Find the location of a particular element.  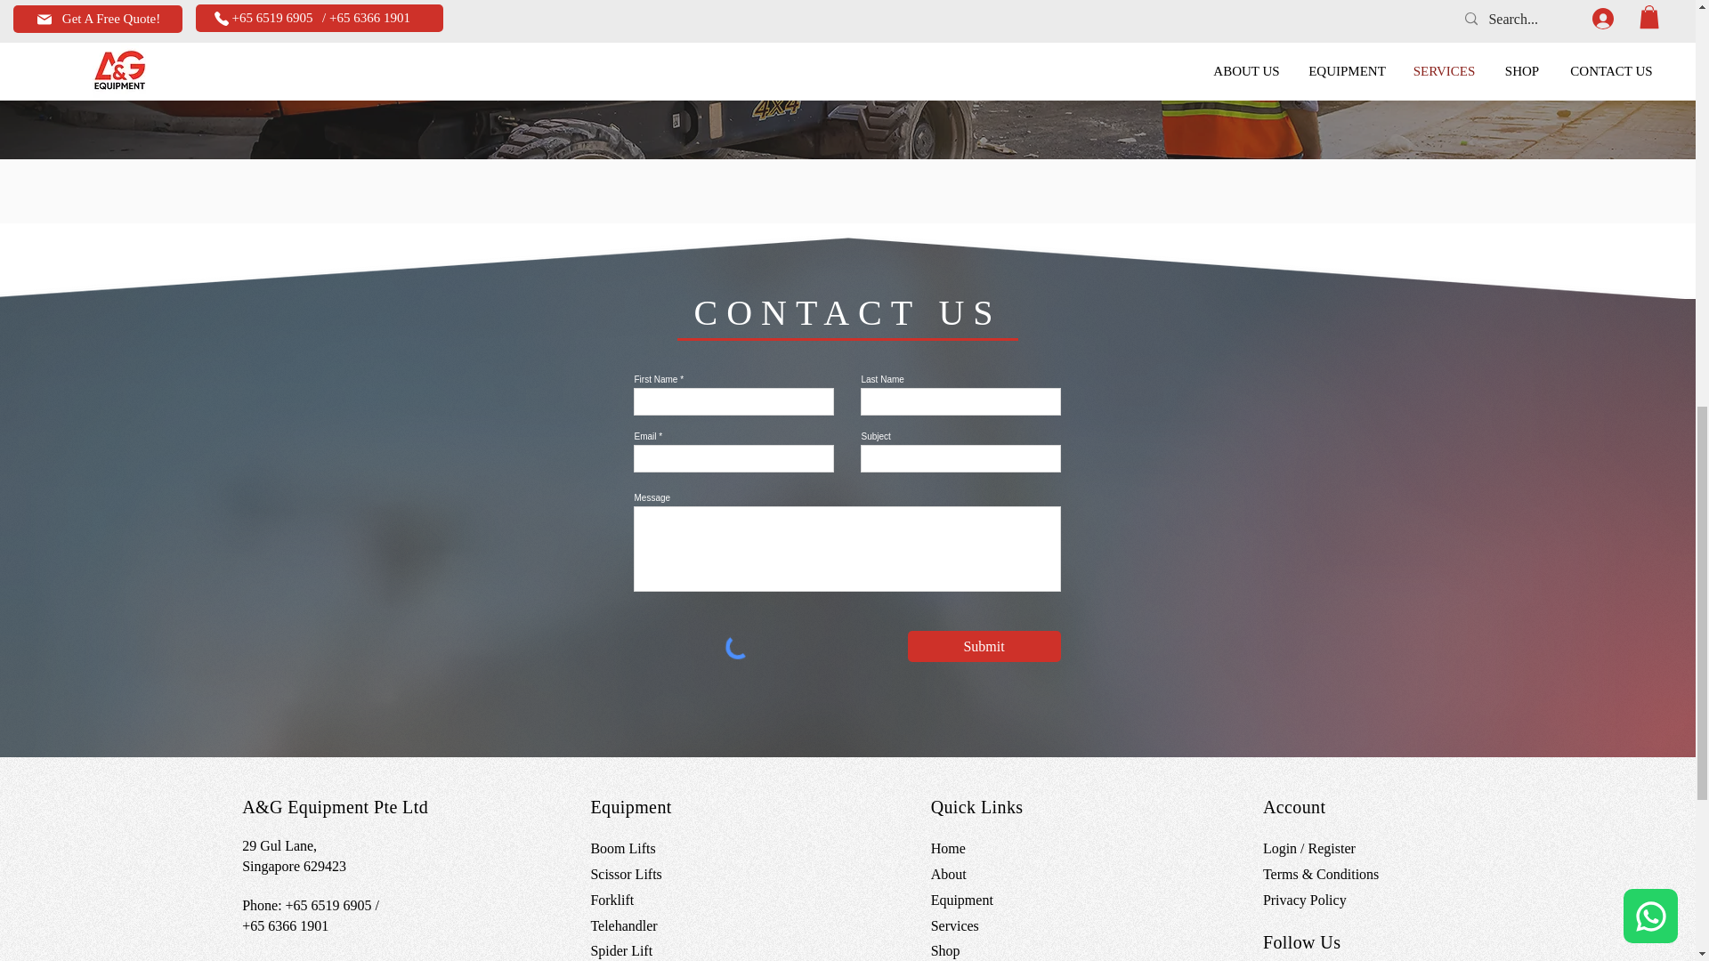

Forklift is located at coordinates (612, 900).